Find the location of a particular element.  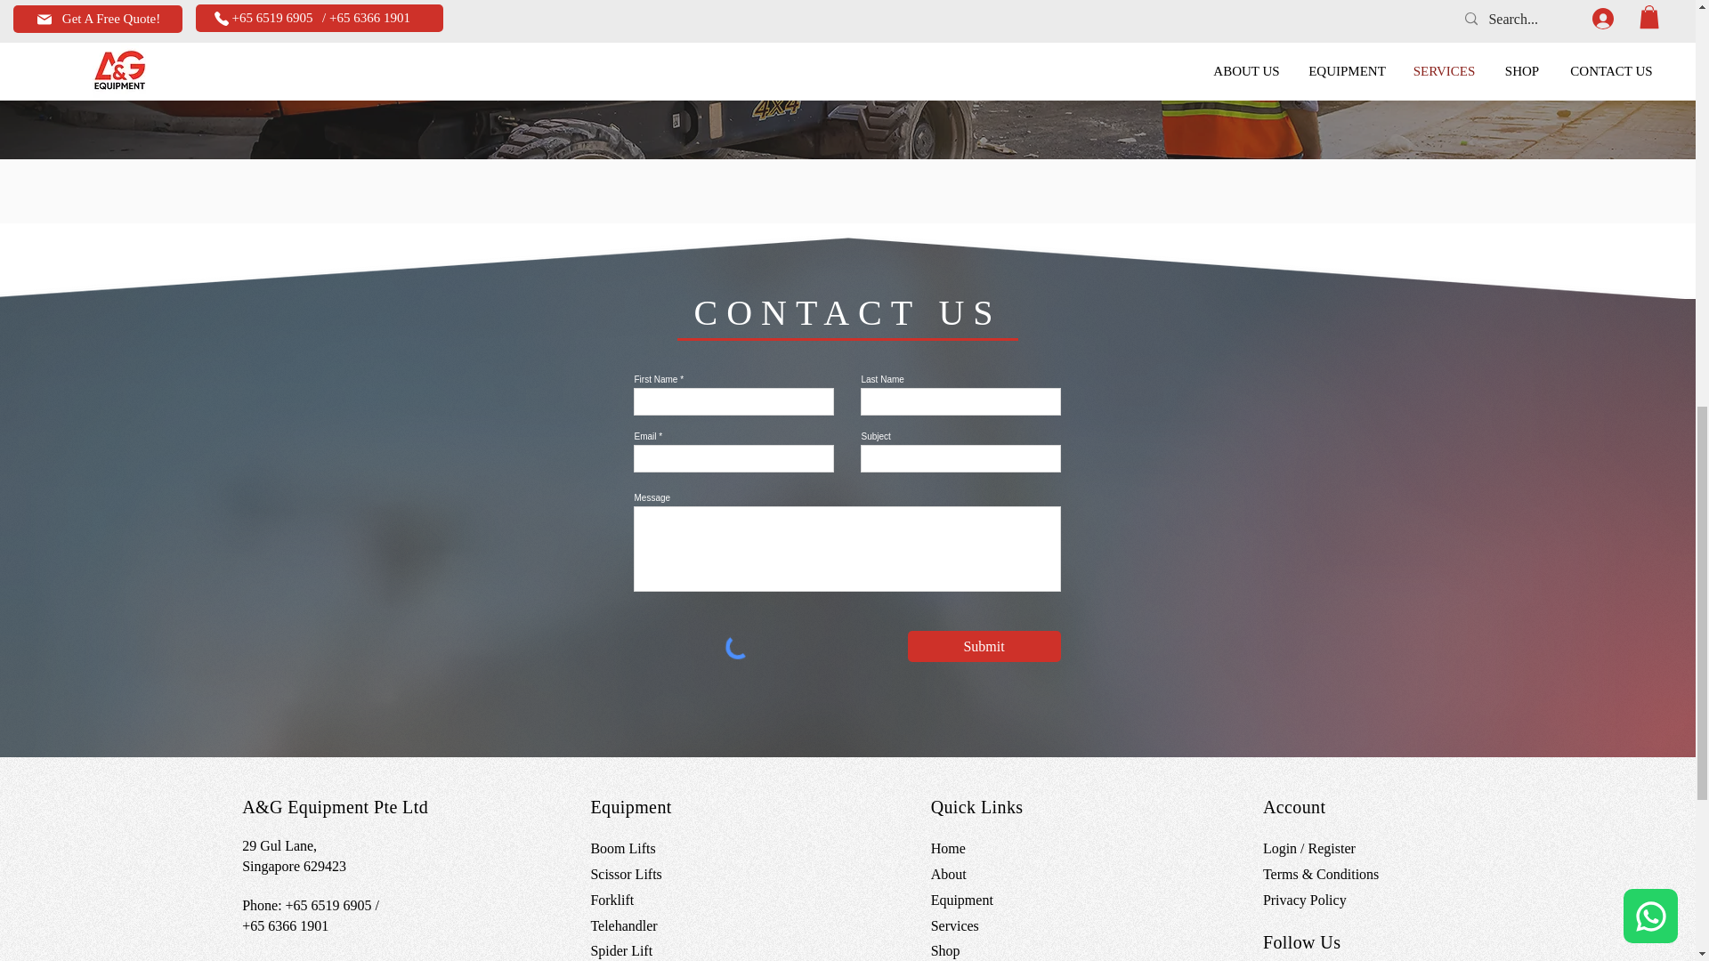

Forklift is located at coordinates (612, 900).